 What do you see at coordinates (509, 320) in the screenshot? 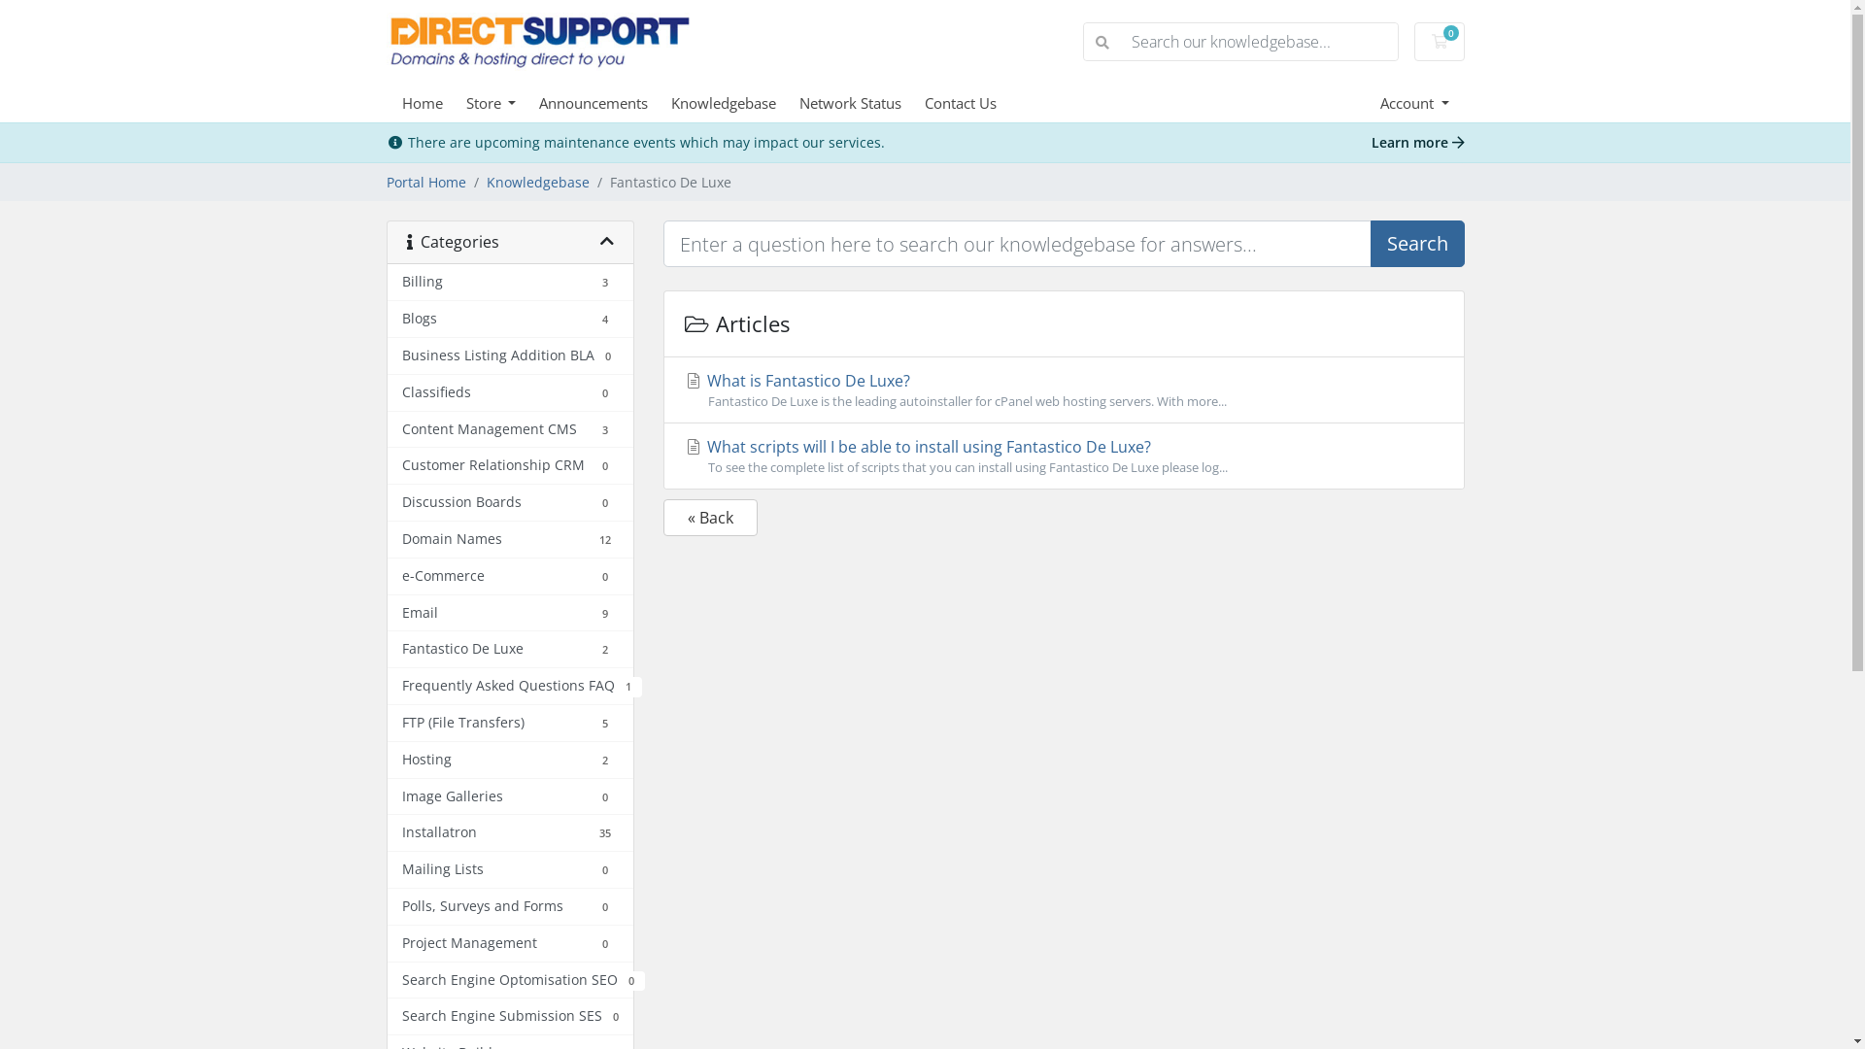
I see `Blogs
4` at bounding box center [509, 320].